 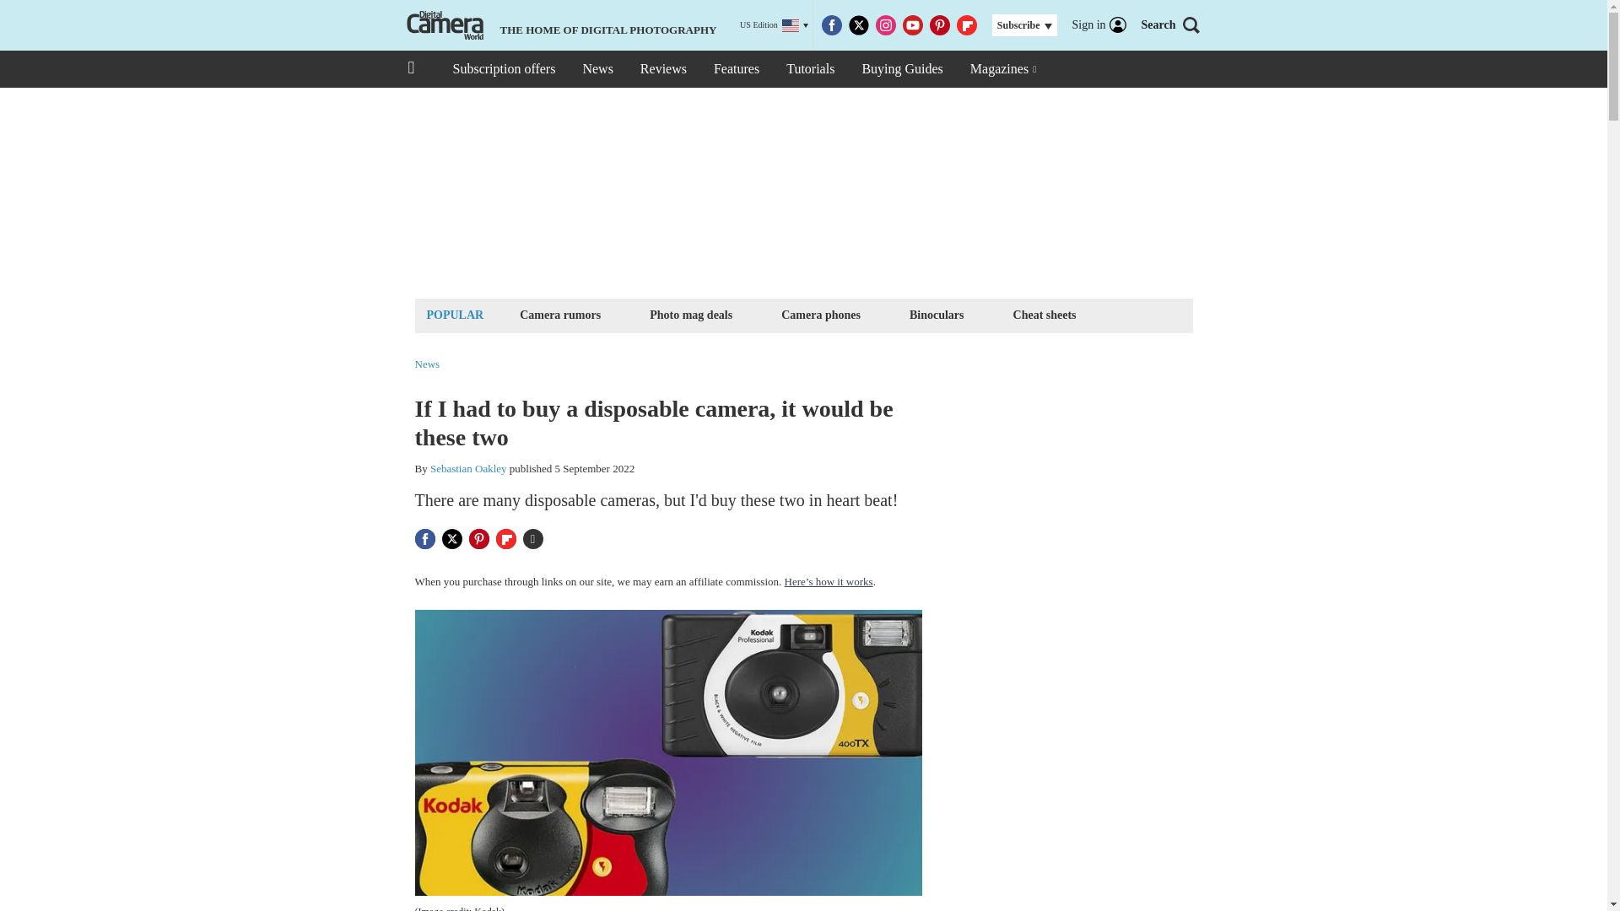 What do you see at coordinates (1045, 314) in the screenshot?
I see `Cheat sheets` at bounding box center [1045, 314].